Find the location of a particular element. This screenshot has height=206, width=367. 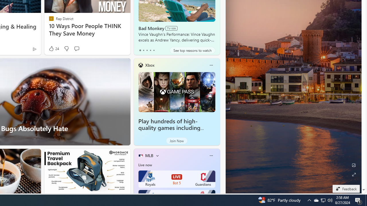

tab-4 is located at coordinates (154, 50).